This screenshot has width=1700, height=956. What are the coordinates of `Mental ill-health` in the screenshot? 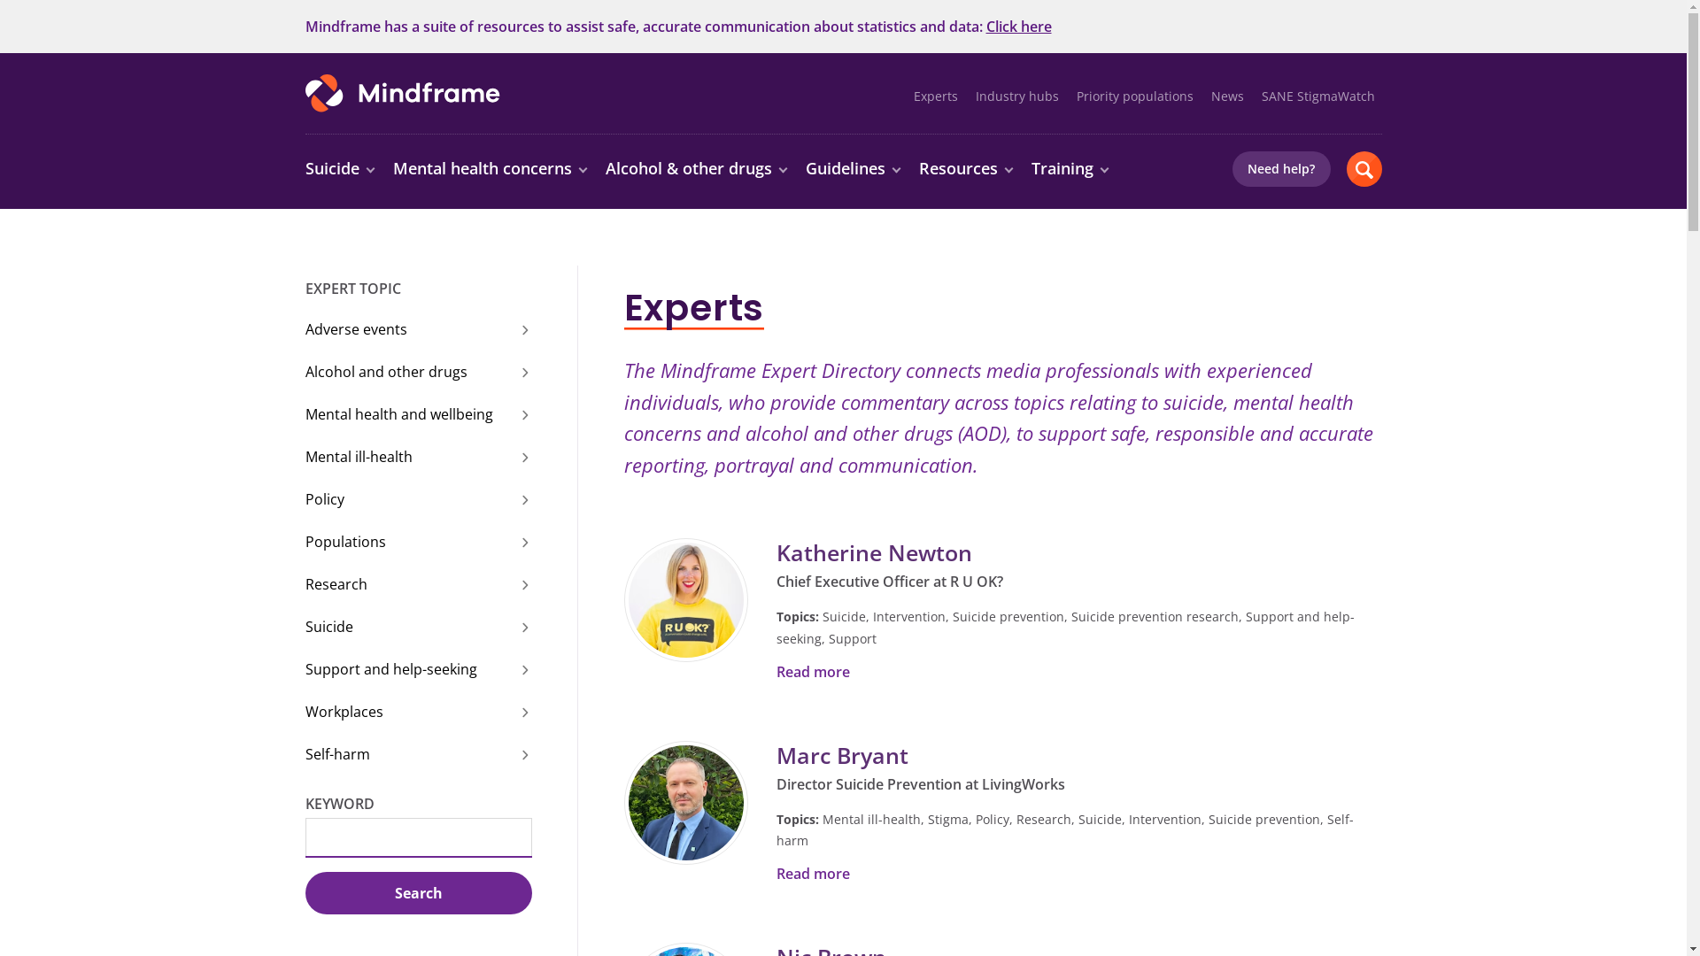 It's located at (418, 457).